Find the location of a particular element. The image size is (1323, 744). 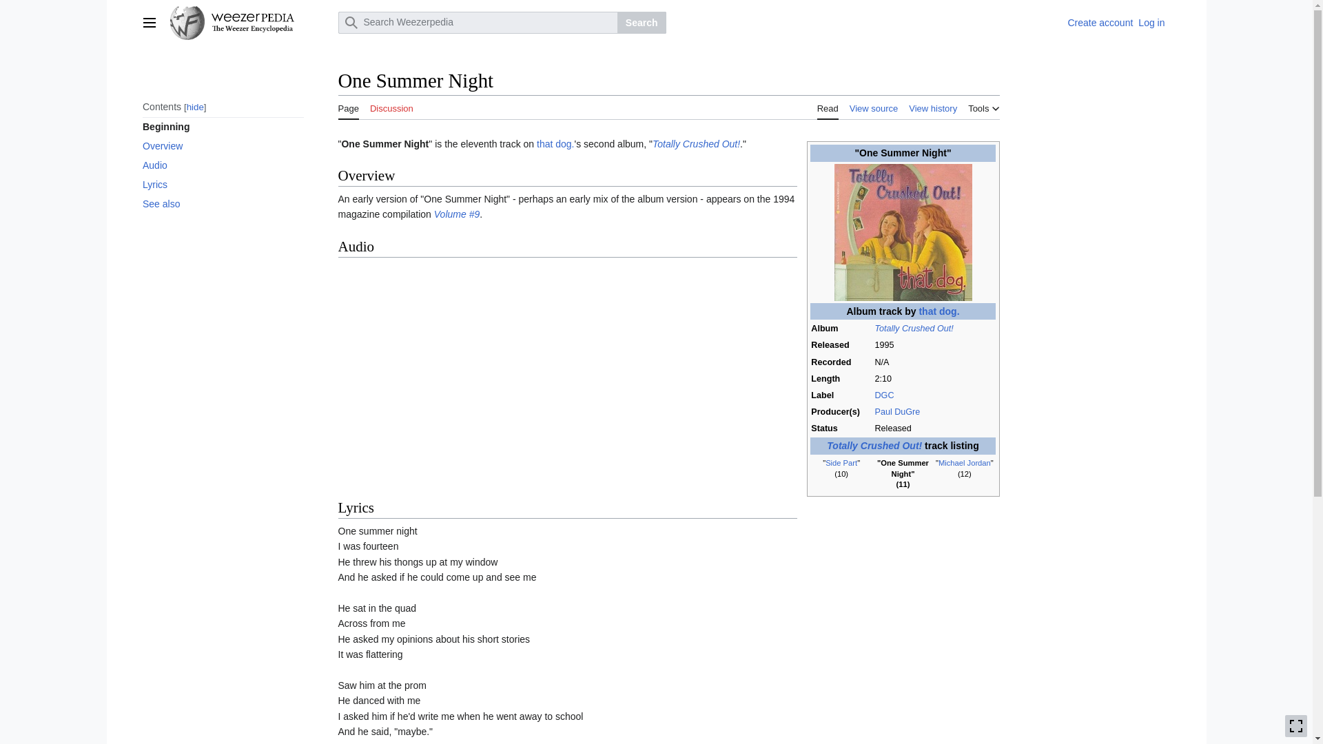

Log in is located at coordinates (1151, 22).